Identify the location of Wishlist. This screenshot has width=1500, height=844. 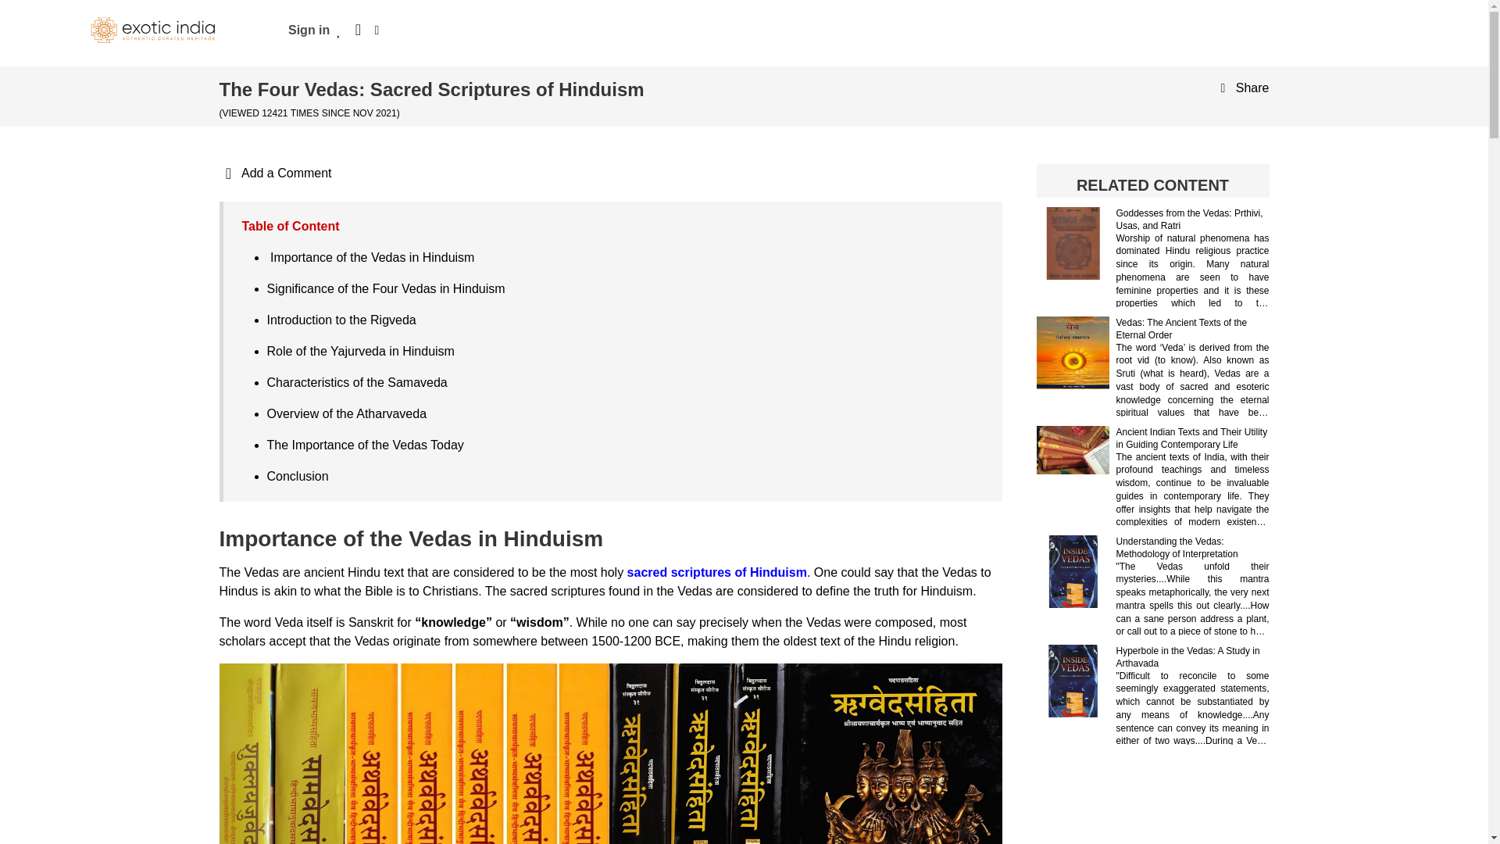
(339, 30).